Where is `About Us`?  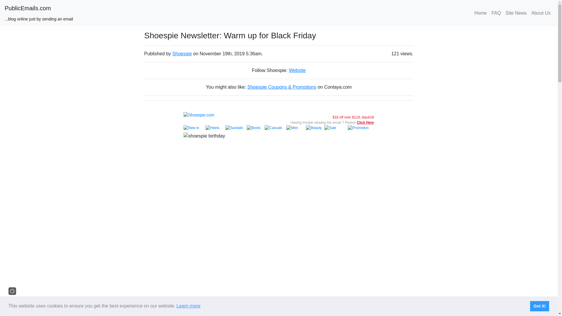 About Us is located at coordinates (541, 13).